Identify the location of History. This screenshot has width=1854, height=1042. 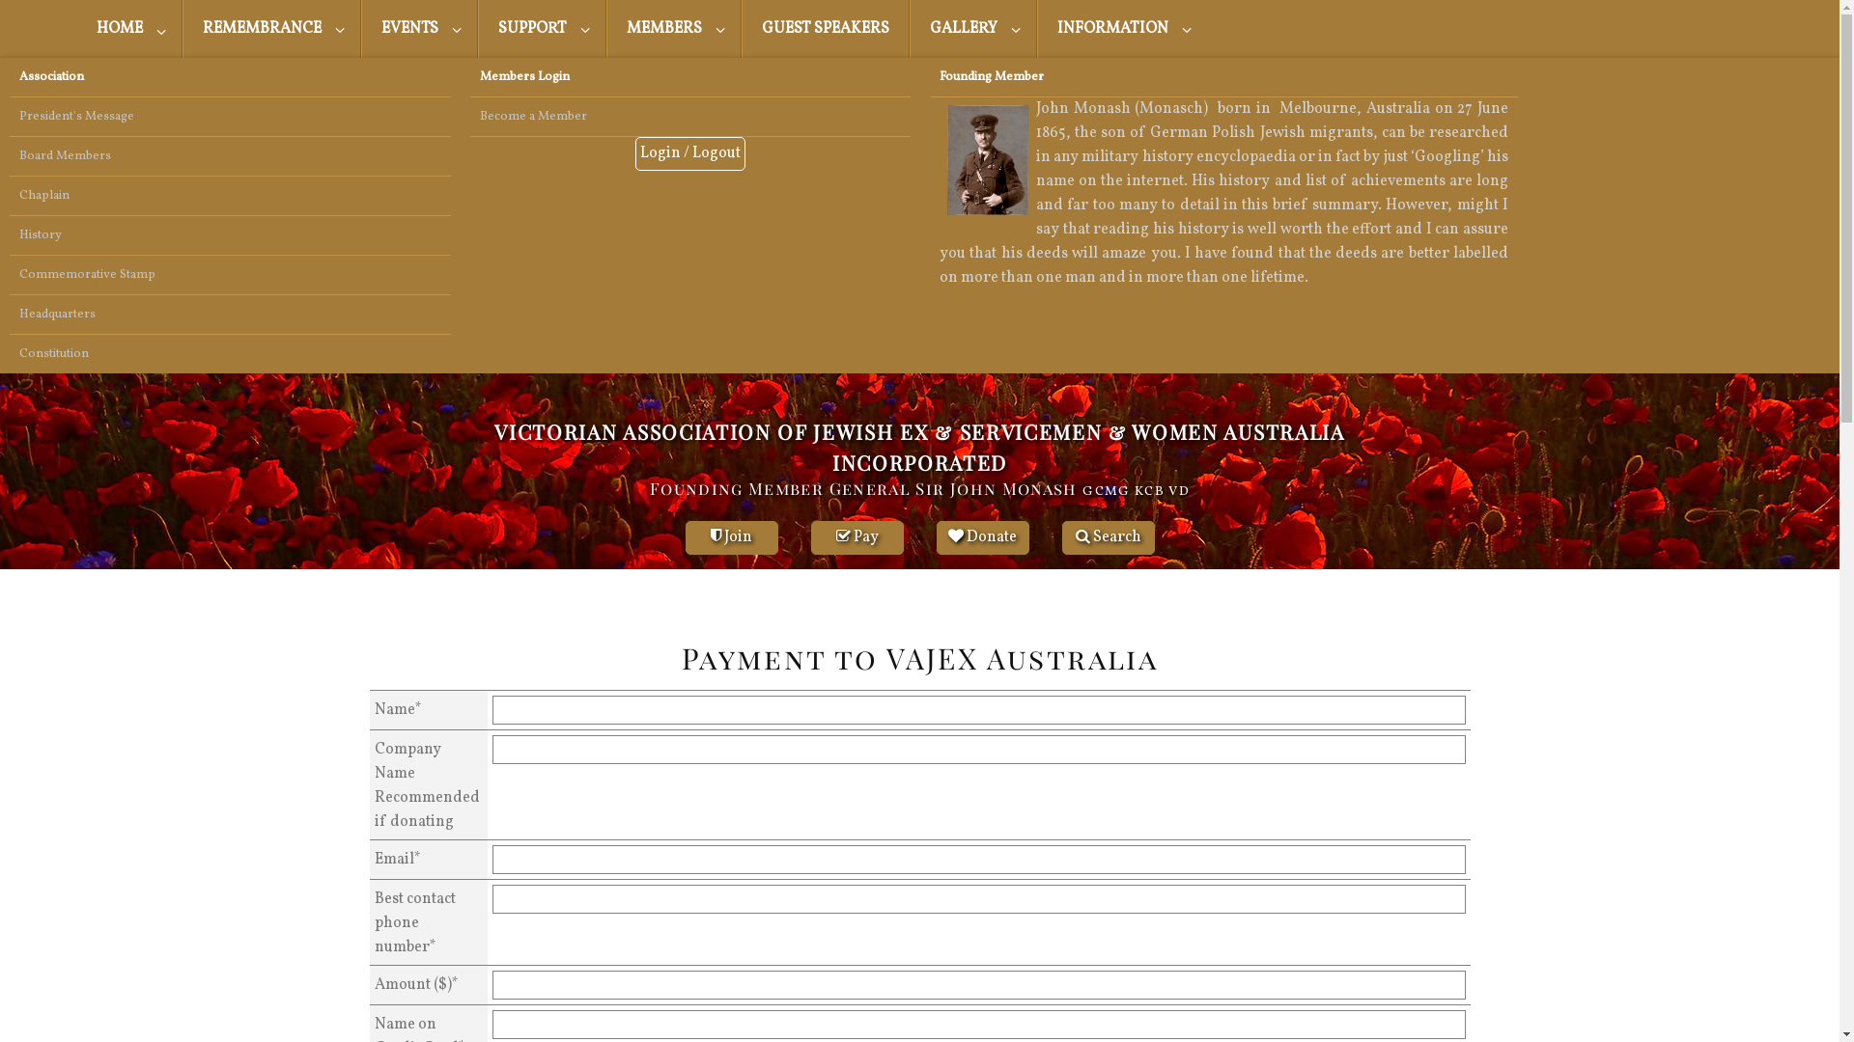
(230, 235).